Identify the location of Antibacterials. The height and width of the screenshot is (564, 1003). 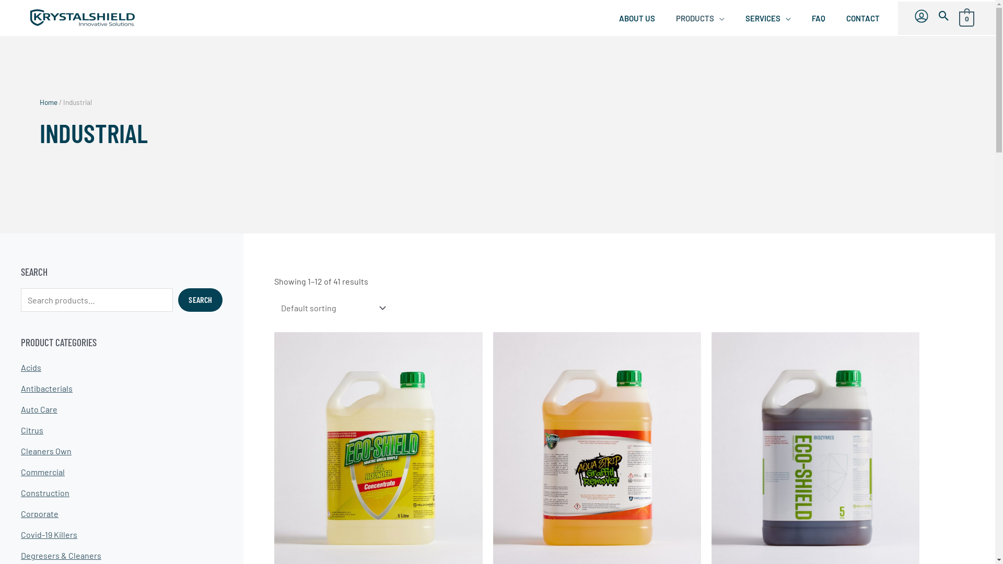
(47, 389).